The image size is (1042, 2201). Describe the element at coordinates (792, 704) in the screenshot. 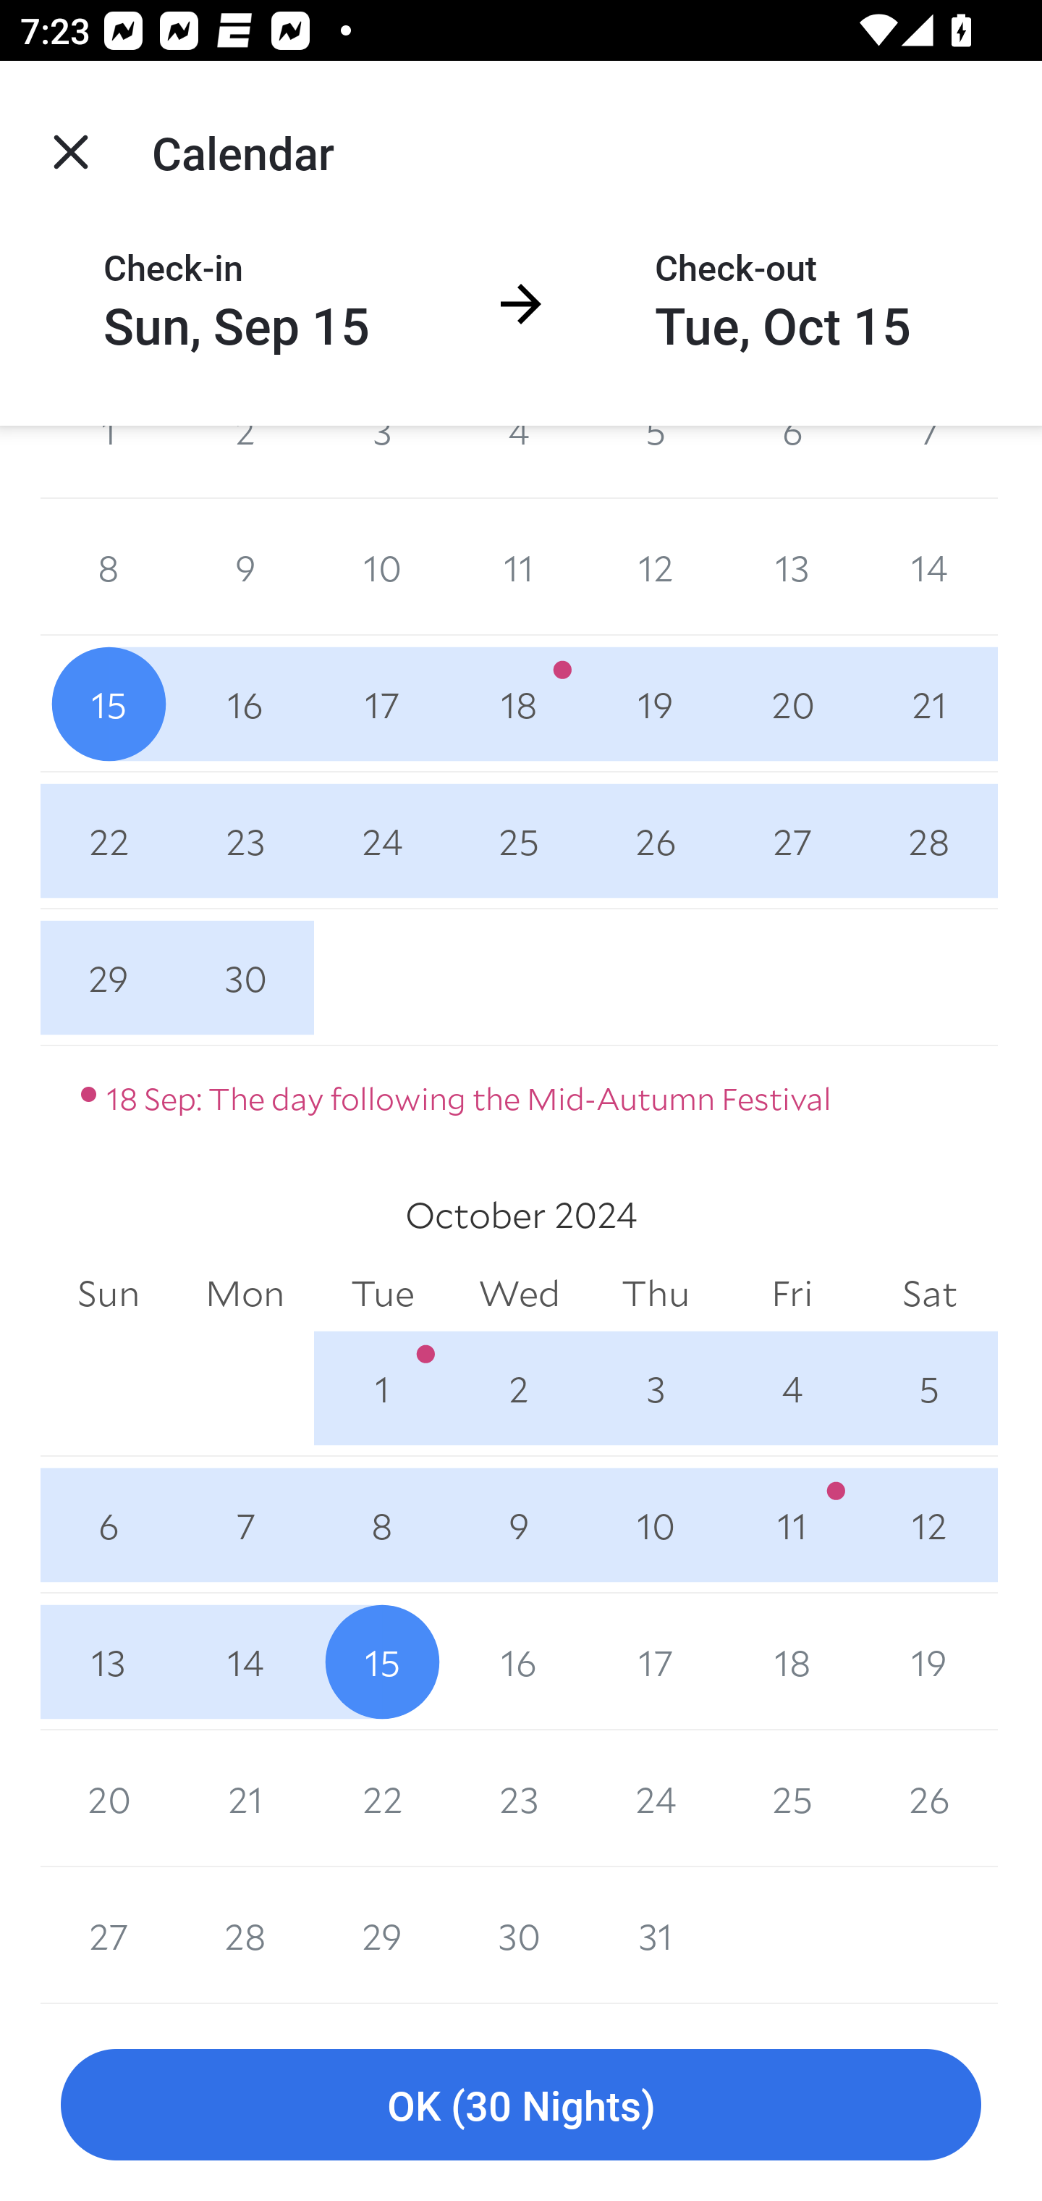

I see `20 20 September 2024` at that location.